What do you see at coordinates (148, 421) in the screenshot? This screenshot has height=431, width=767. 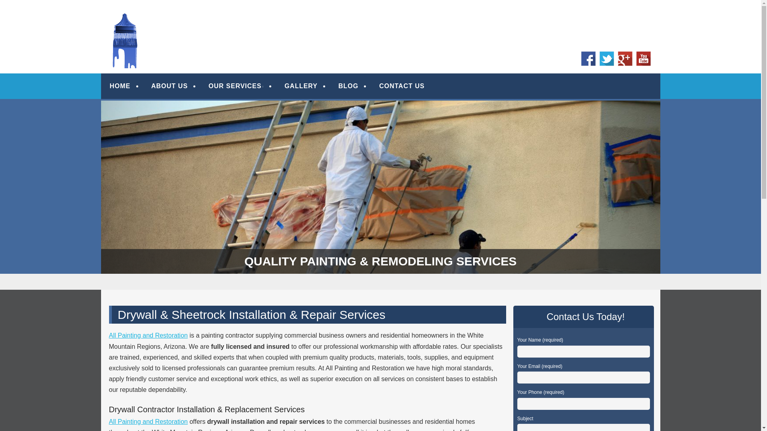 I see `All Painting and Restoration` at bounding box center [148, 421].